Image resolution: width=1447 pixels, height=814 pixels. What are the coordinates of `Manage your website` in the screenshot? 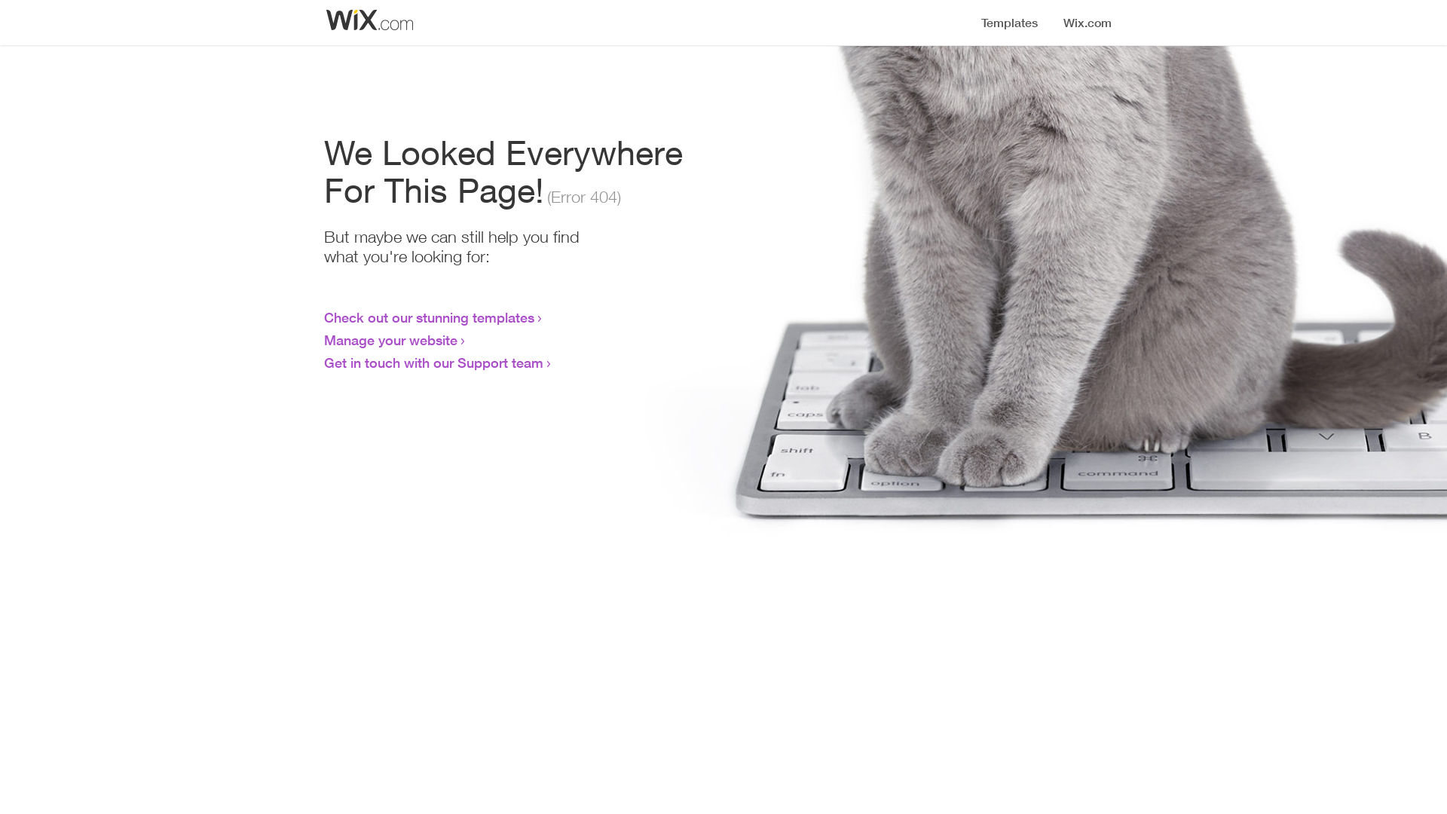 It's located at (390, 340).